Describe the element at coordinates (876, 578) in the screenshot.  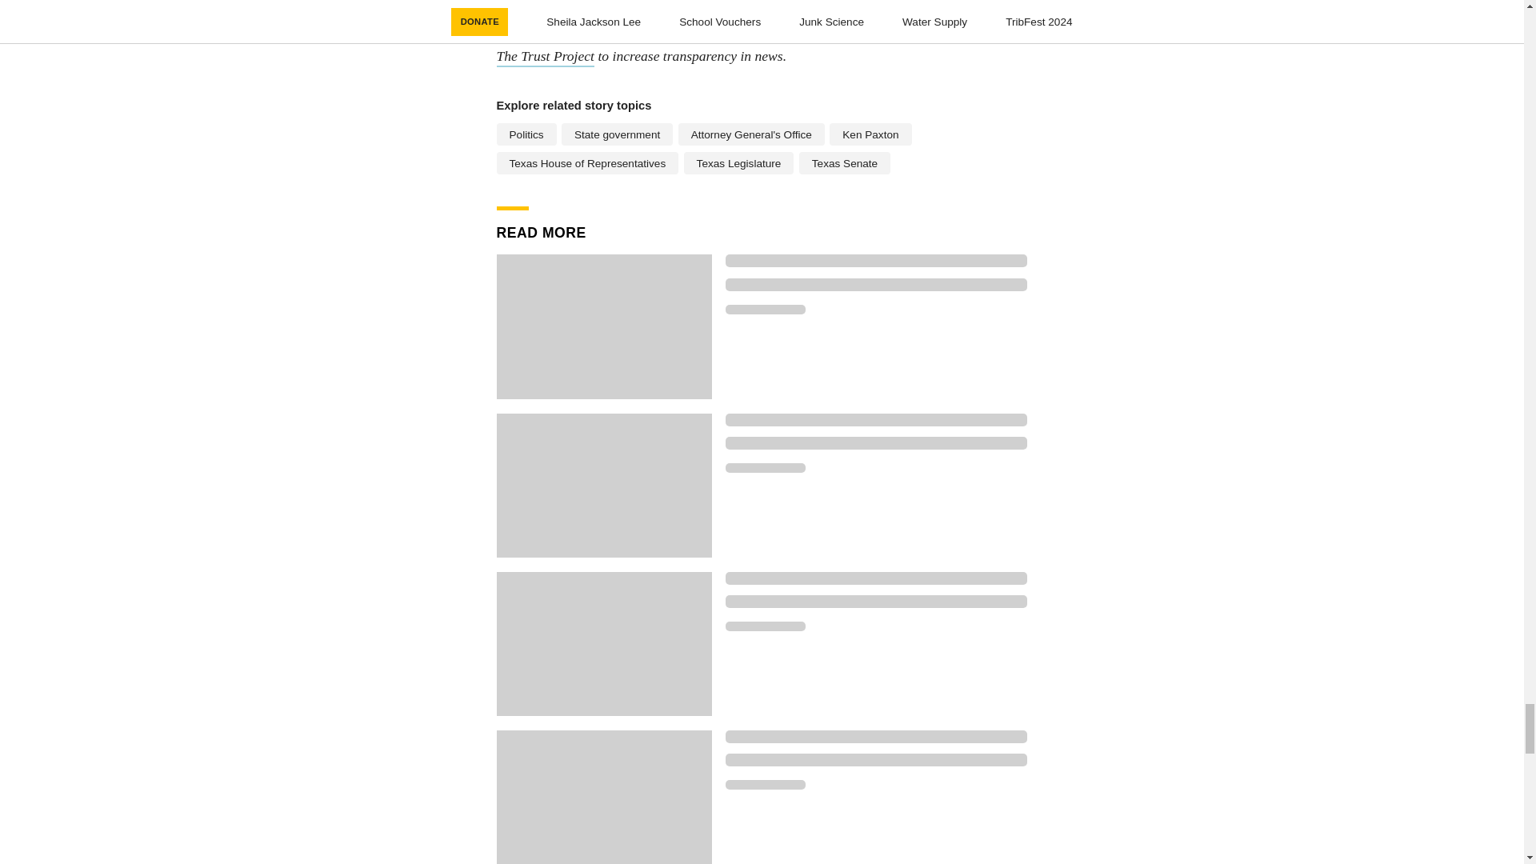
I see `Loading indicator` at that location.